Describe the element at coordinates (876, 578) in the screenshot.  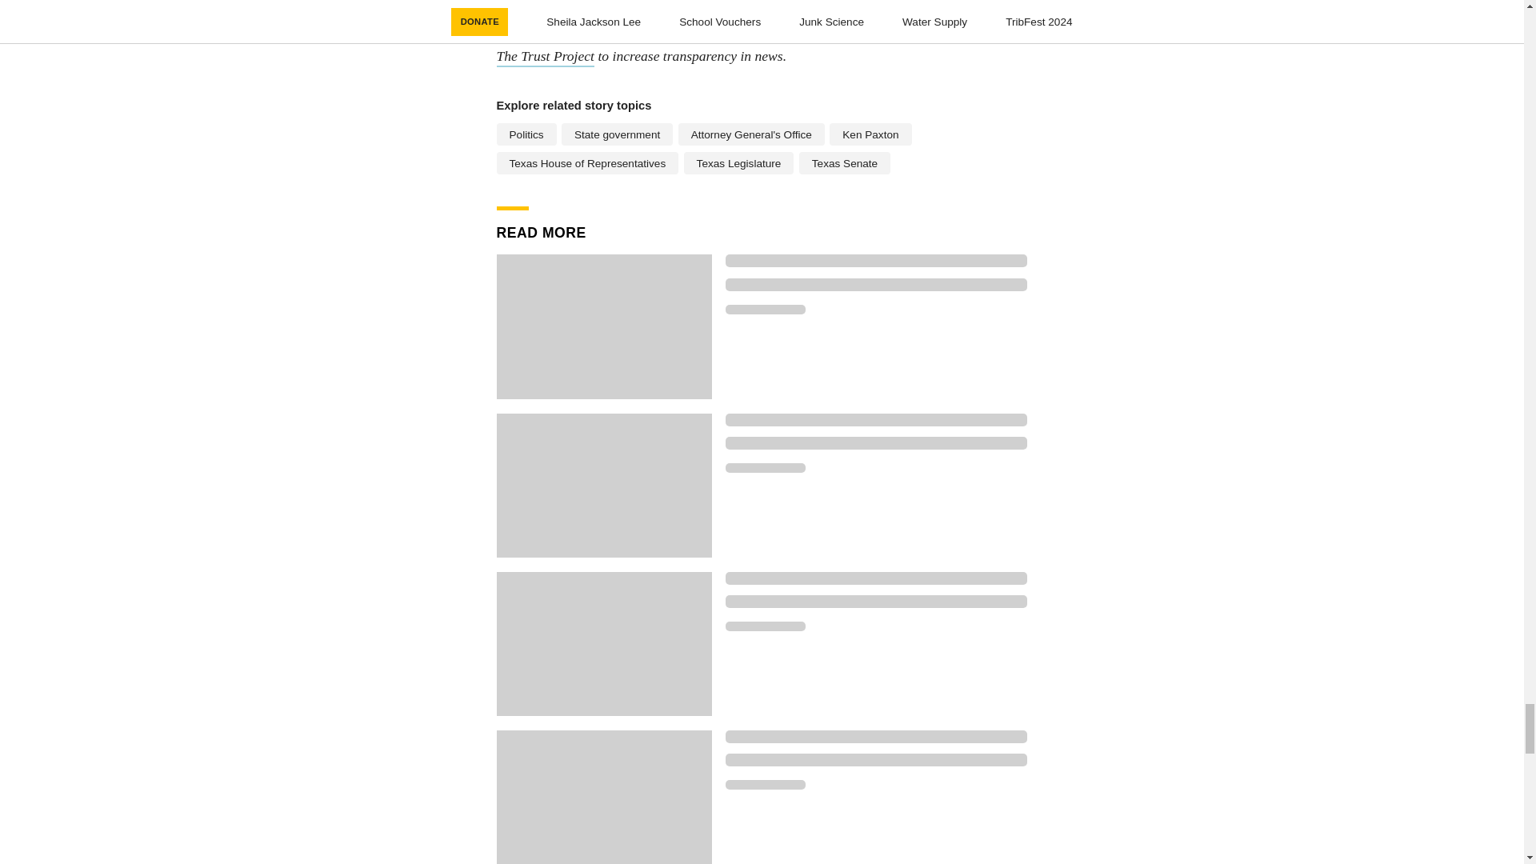
I see `Loading indicator` at that location.